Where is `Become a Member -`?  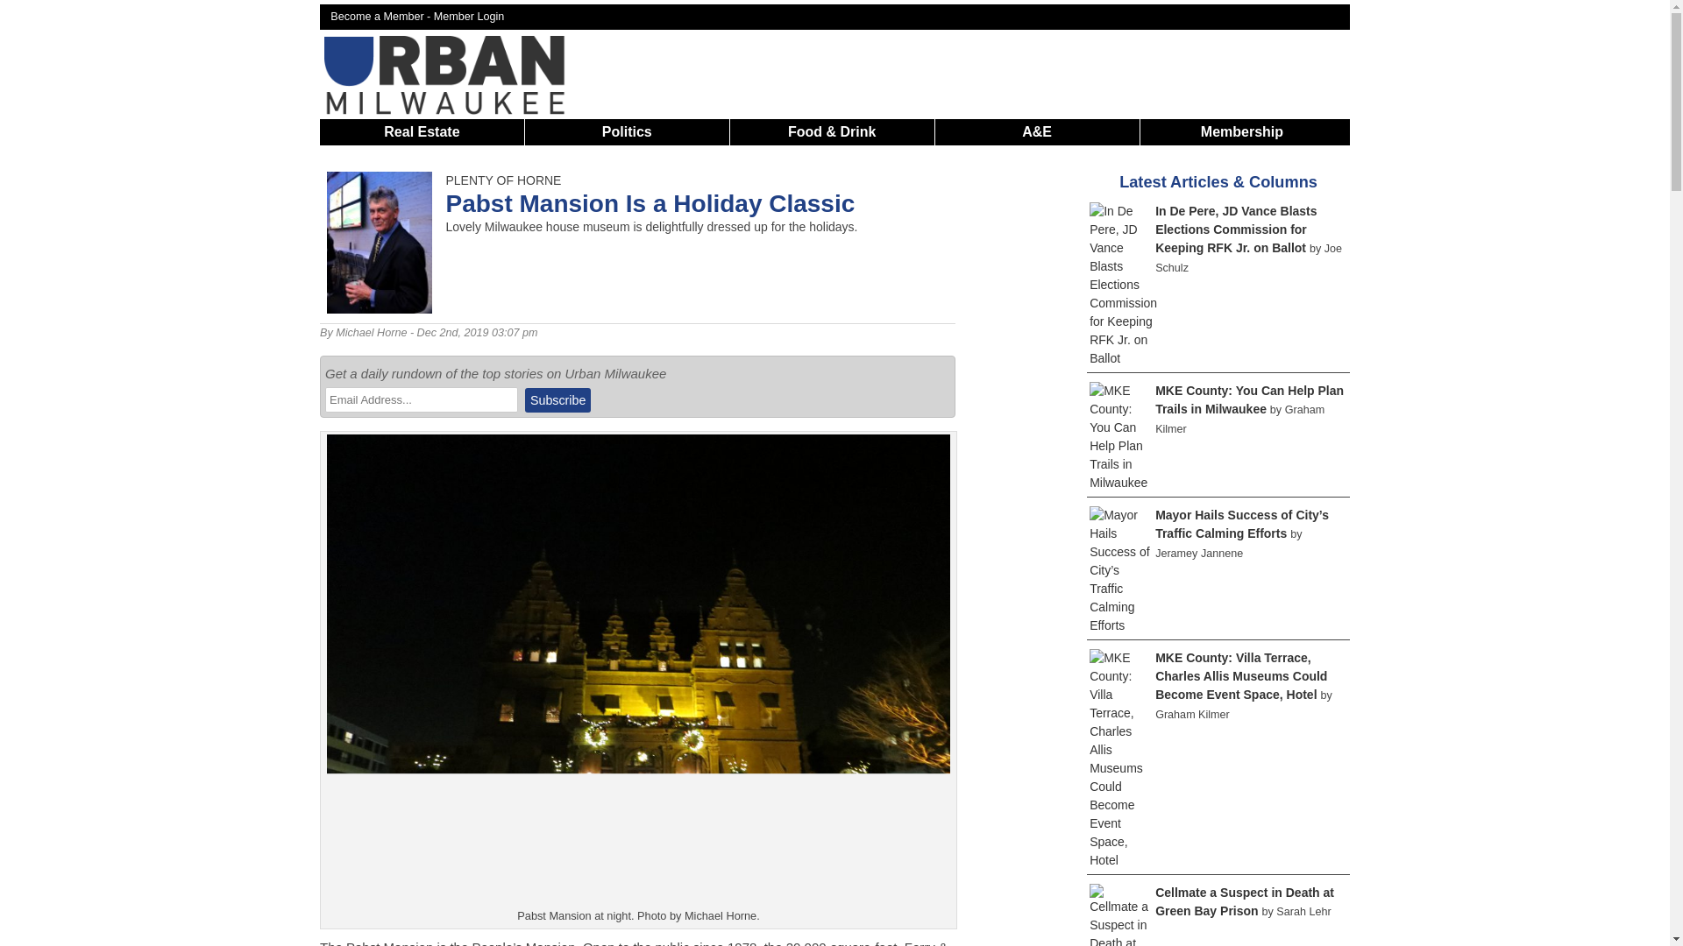
Become a Member - is located at coordinates (382, 16).